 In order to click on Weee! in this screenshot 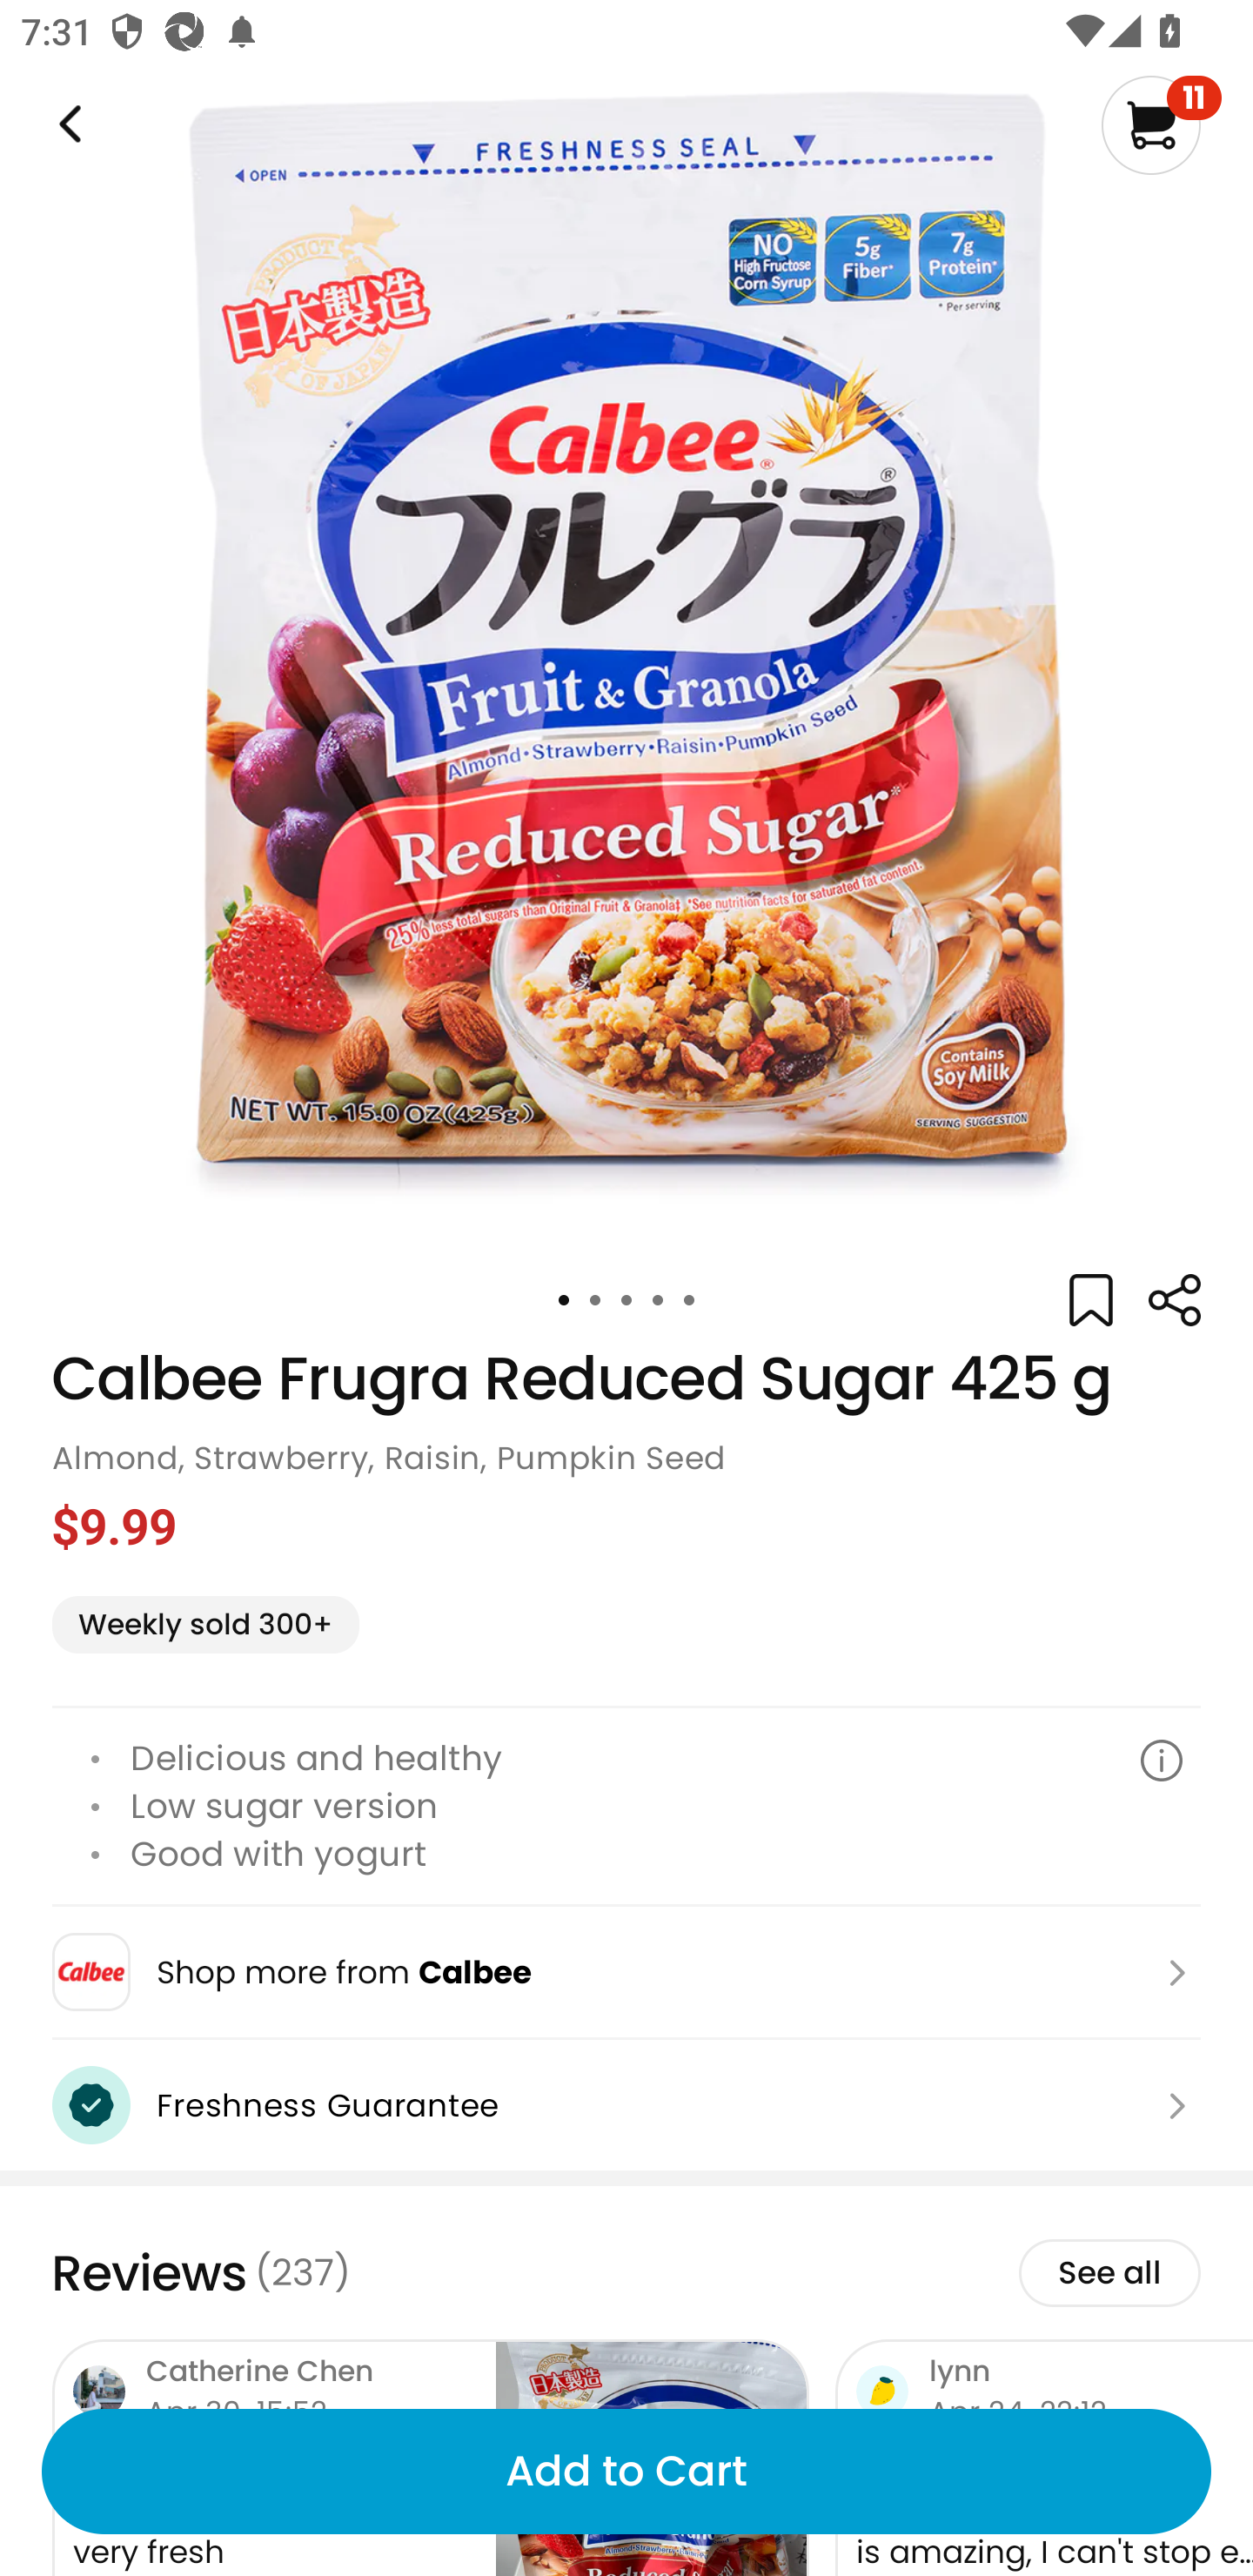, I will do `click(1174, 1300)`.